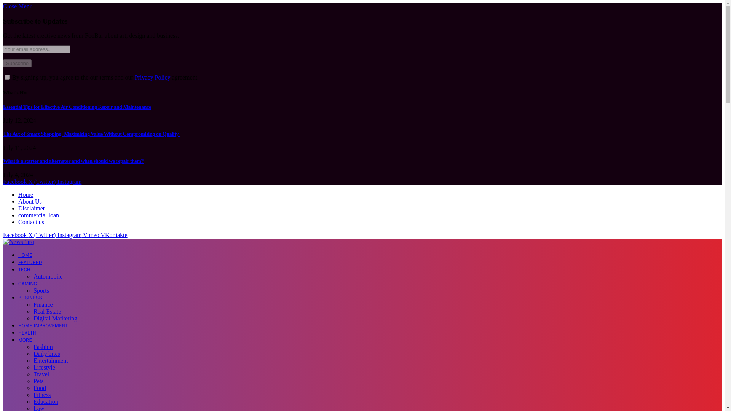 This screenshot has height=411, width=731. Describe the element at coordinates (51, 360) in the screenshot. I see `Entertainment` at that location.